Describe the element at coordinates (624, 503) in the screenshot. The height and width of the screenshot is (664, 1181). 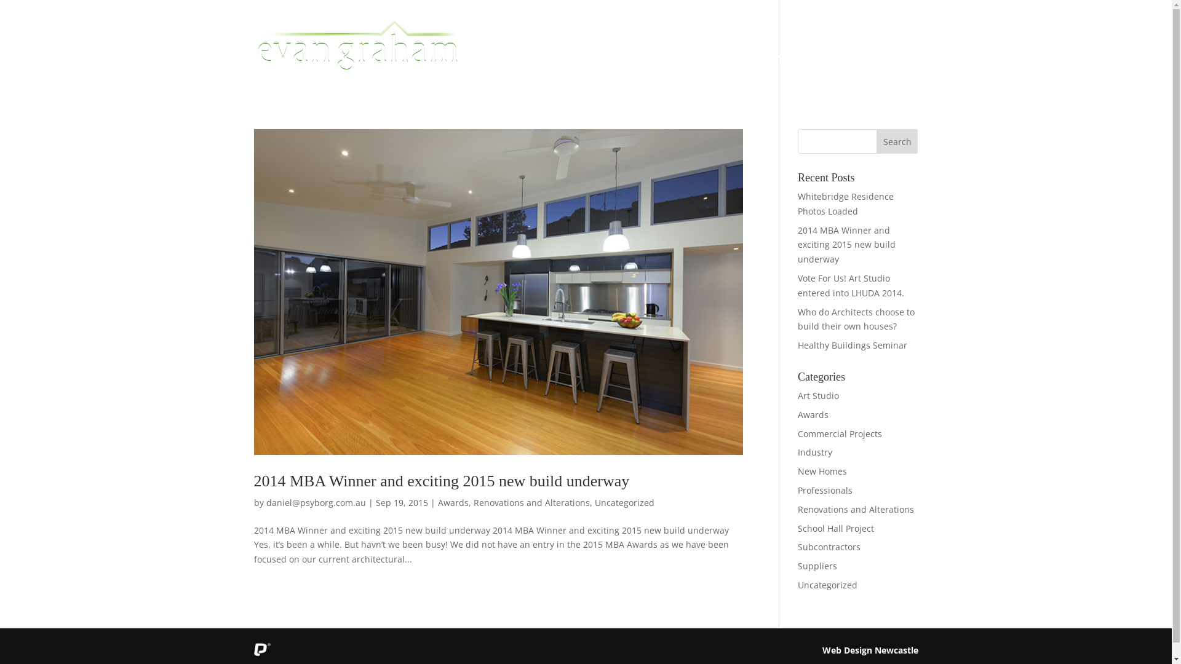
I see `Uncategorized` at that location.